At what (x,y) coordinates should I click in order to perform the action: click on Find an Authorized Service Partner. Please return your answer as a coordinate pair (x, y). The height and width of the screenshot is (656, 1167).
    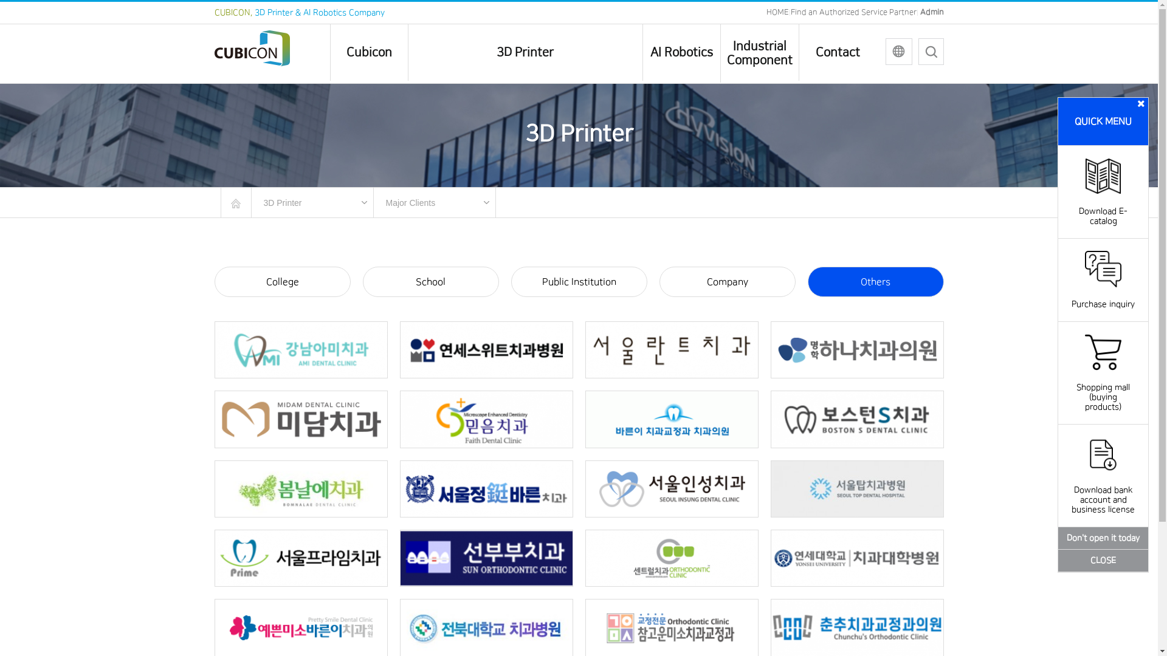
    Looking at the image, I should click on (853, 12).